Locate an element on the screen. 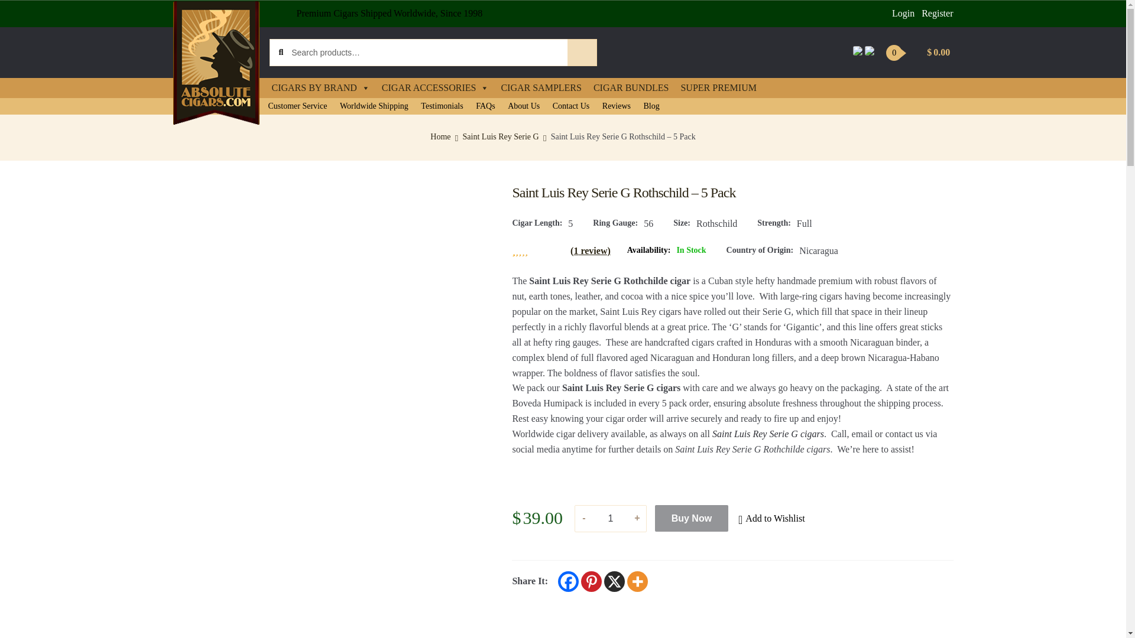 This screenshot has width=1135, height=638. CIGARS BY BRAND is located at coordinates (320, 87).